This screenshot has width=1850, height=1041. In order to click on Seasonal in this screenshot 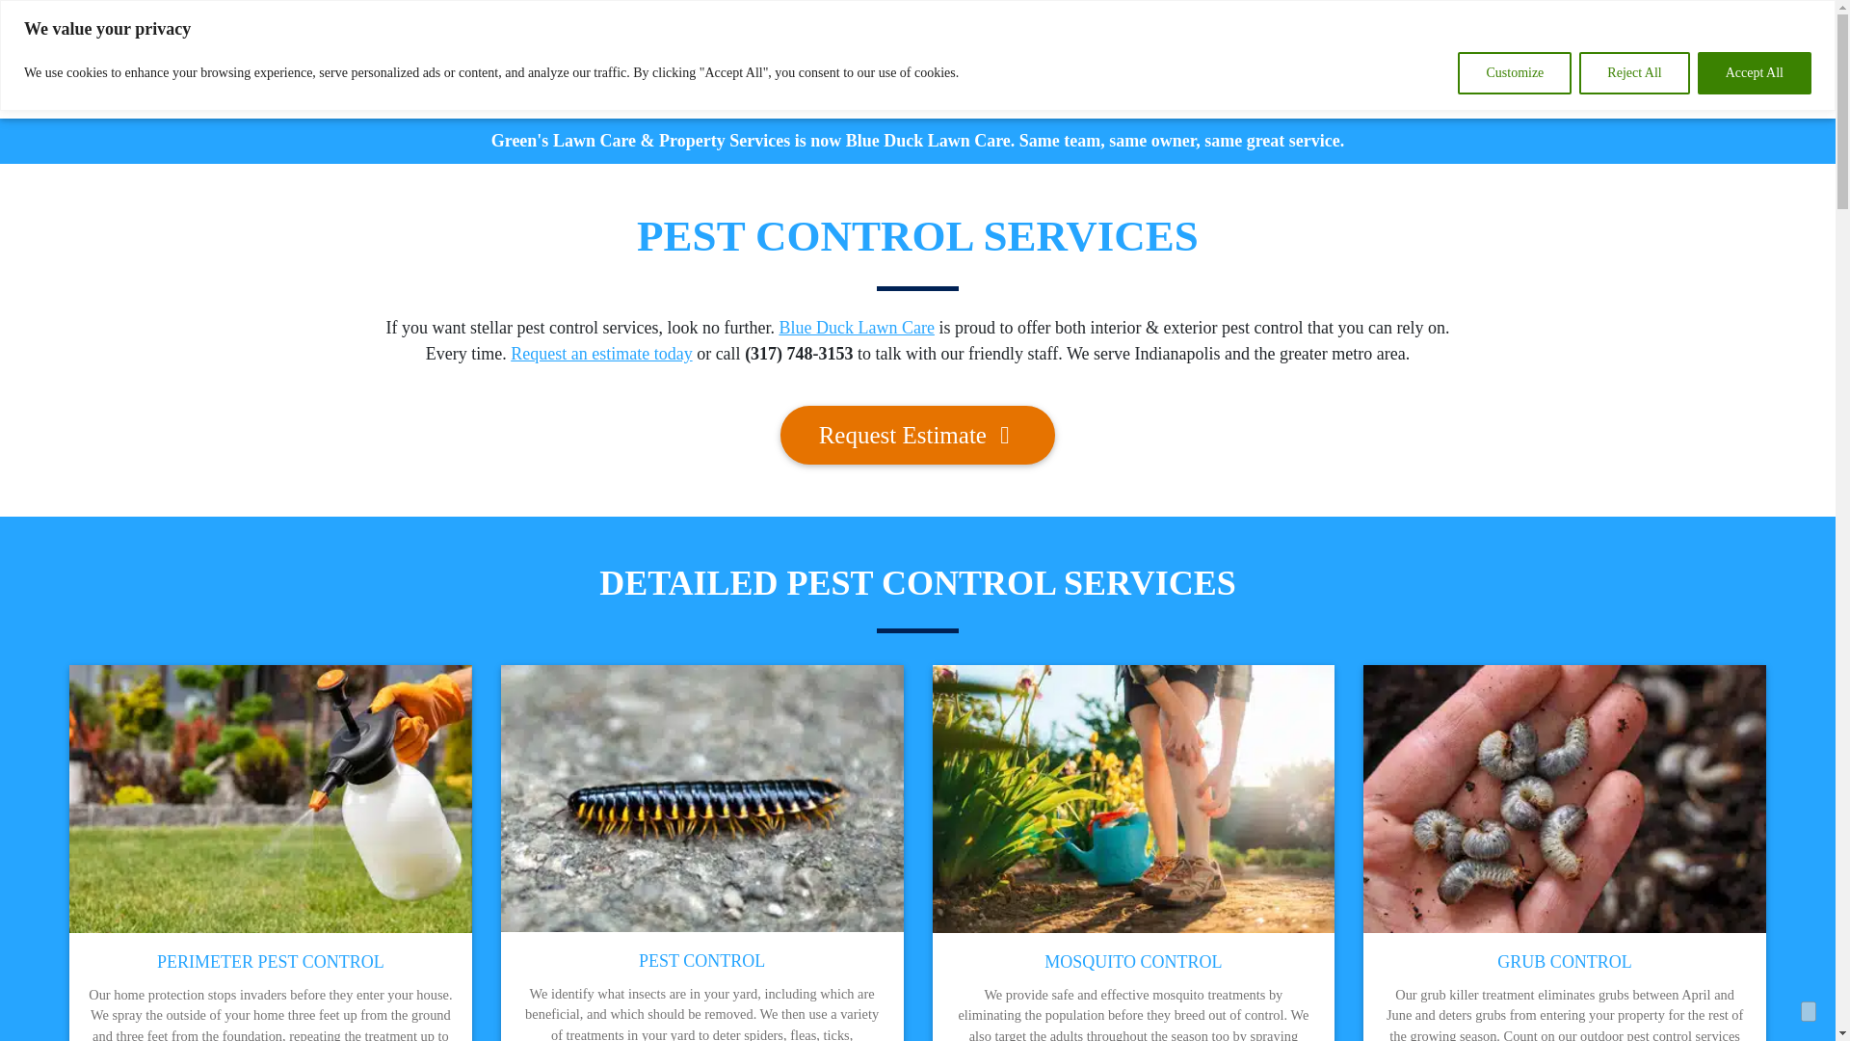, I will do `click(1053, 51)`.